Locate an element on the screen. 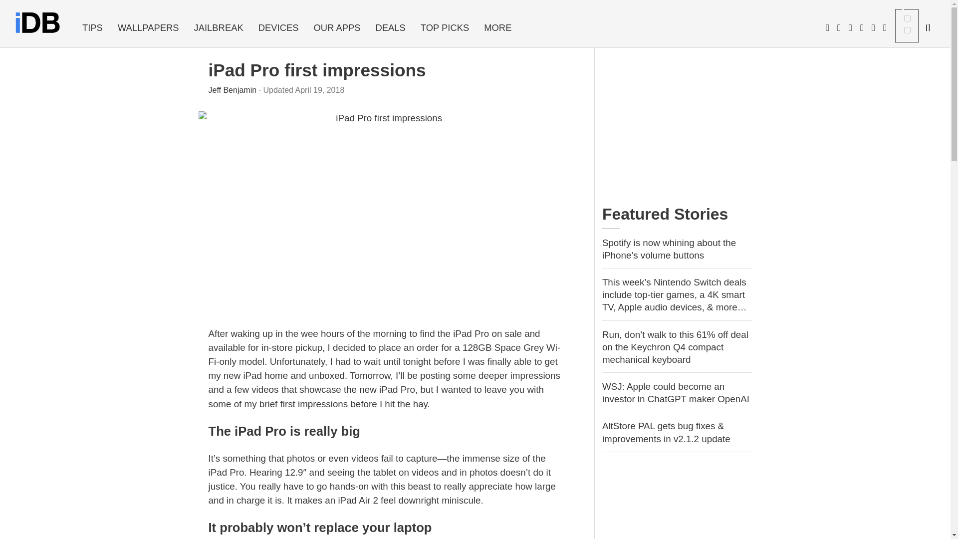 This screenshot has width=958, height=539. Wallpapers is located at coordinates (148, 28).